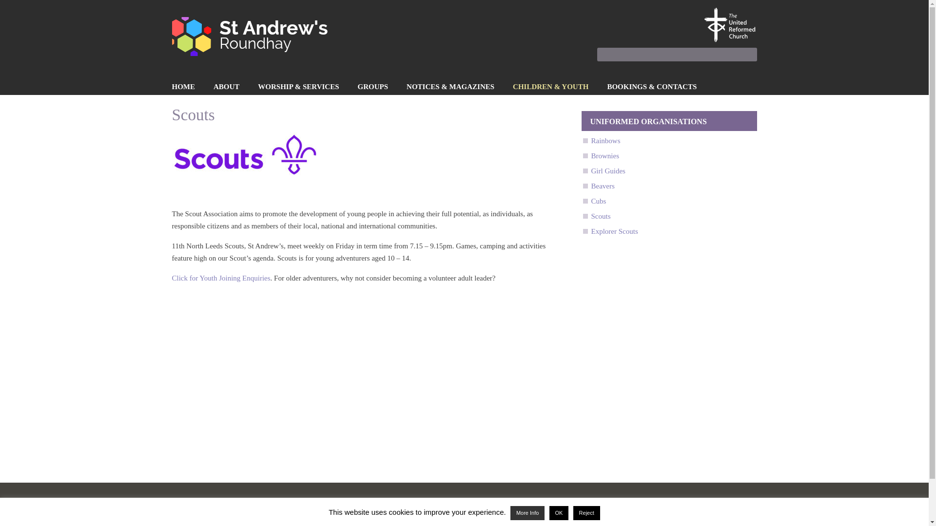 This screenshot has width=936, height=526. I want to click on ABOUT, so click(226, 87).